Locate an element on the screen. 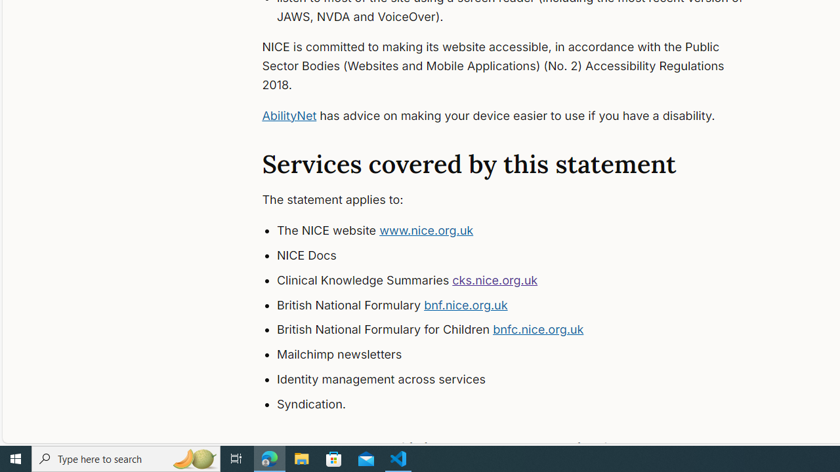 This screenshot has height=472, width=840. The NICE website www.nice.org.uk is located at coordinates (522, 231).